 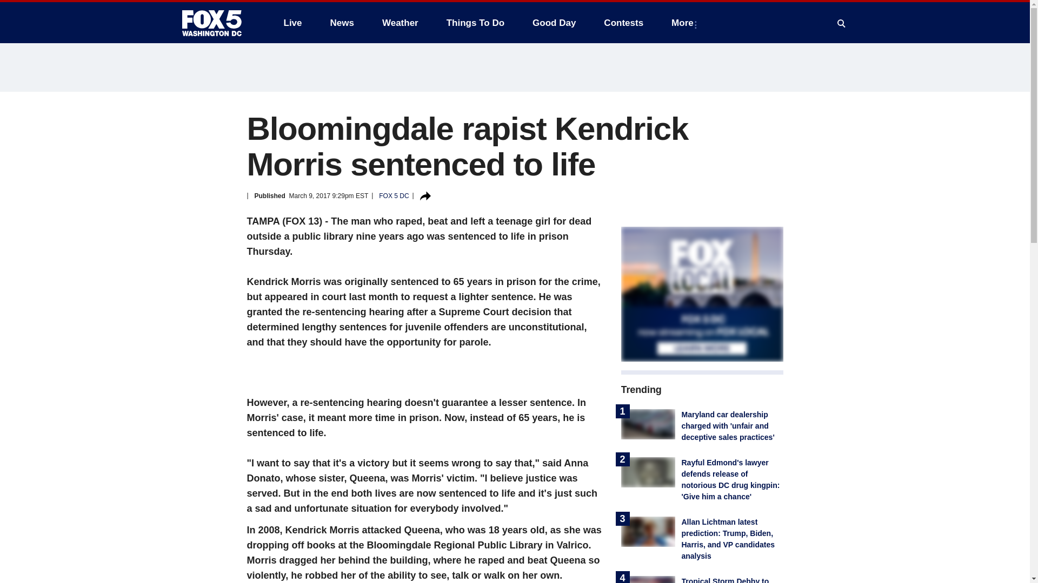 What do you see at coordinates (400, 23) in the screenshot?
I see `Weather` at bounding box center [400, 23].